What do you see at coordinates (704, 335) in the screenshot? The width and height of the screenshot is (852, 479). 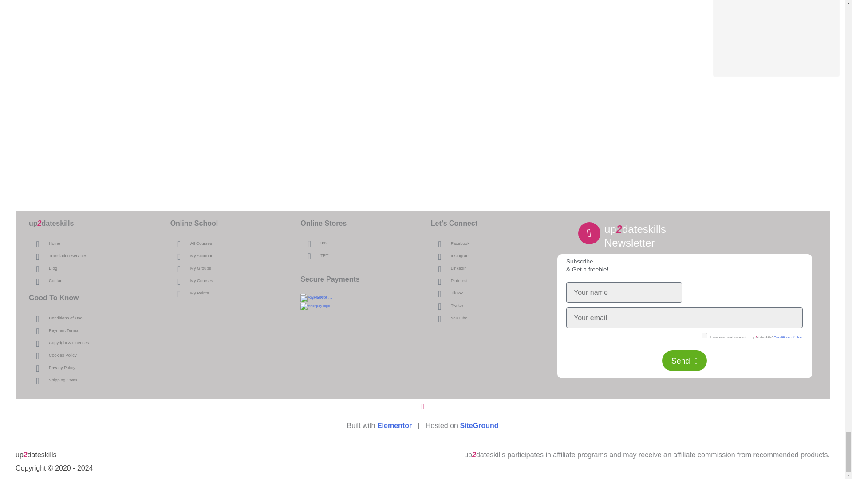 I see `on` at bounding box center [704, 335].